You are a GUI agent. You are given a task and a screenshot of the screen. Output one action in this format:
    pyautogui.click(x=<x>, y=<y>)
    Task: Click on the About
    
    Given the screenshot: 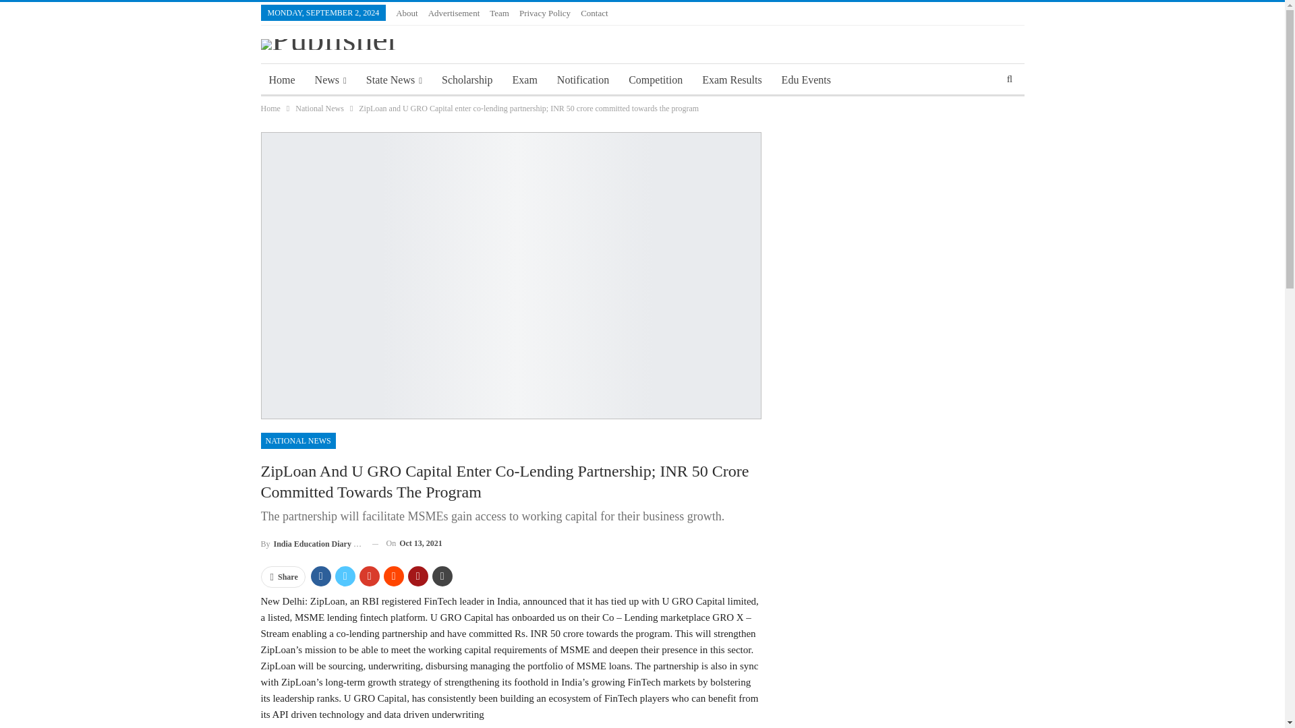 What is the action you would take?
    pyautogui.click(x=407, y=13)
    